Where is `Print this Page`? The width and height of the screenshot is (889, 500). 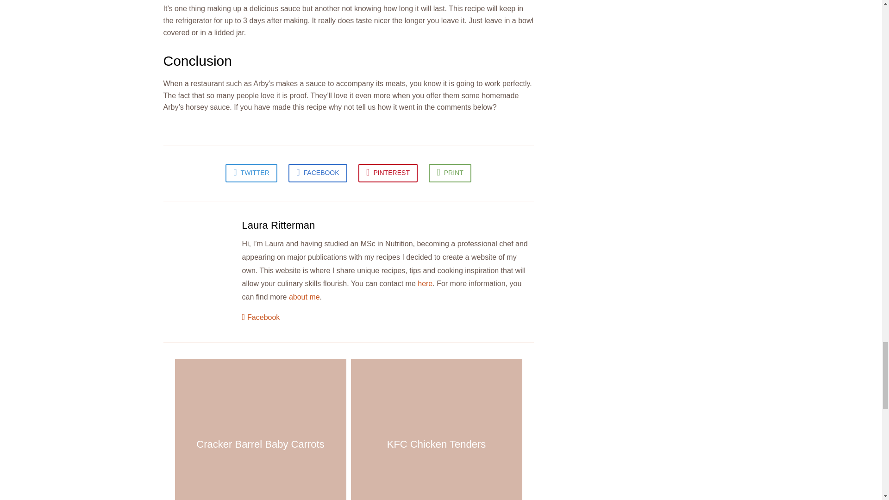
Print this Page is located at coordinates (450, 173).